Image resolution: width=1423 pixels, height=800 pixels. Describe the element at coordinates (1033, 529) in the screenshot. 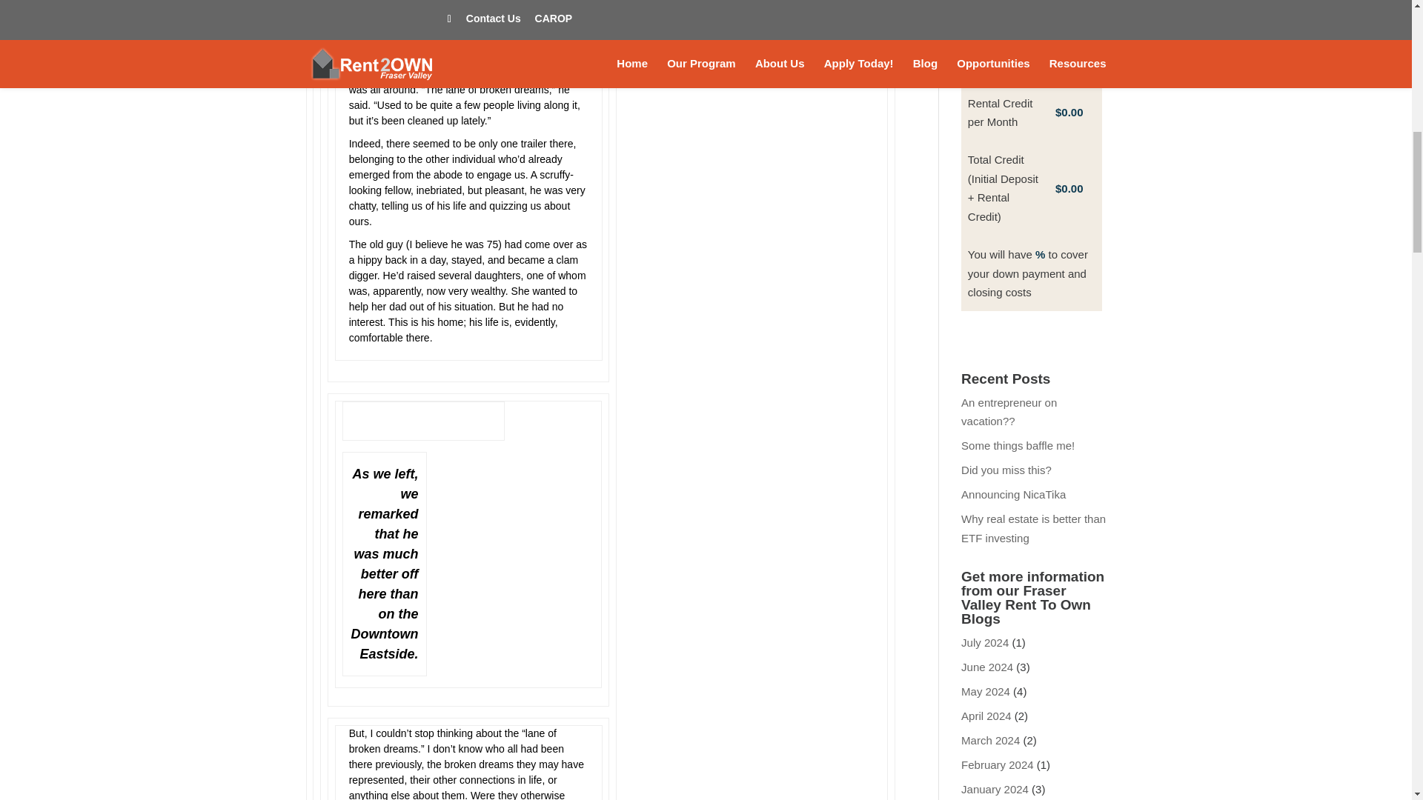

I see `Why real estate is better than ETF investing` at that location.